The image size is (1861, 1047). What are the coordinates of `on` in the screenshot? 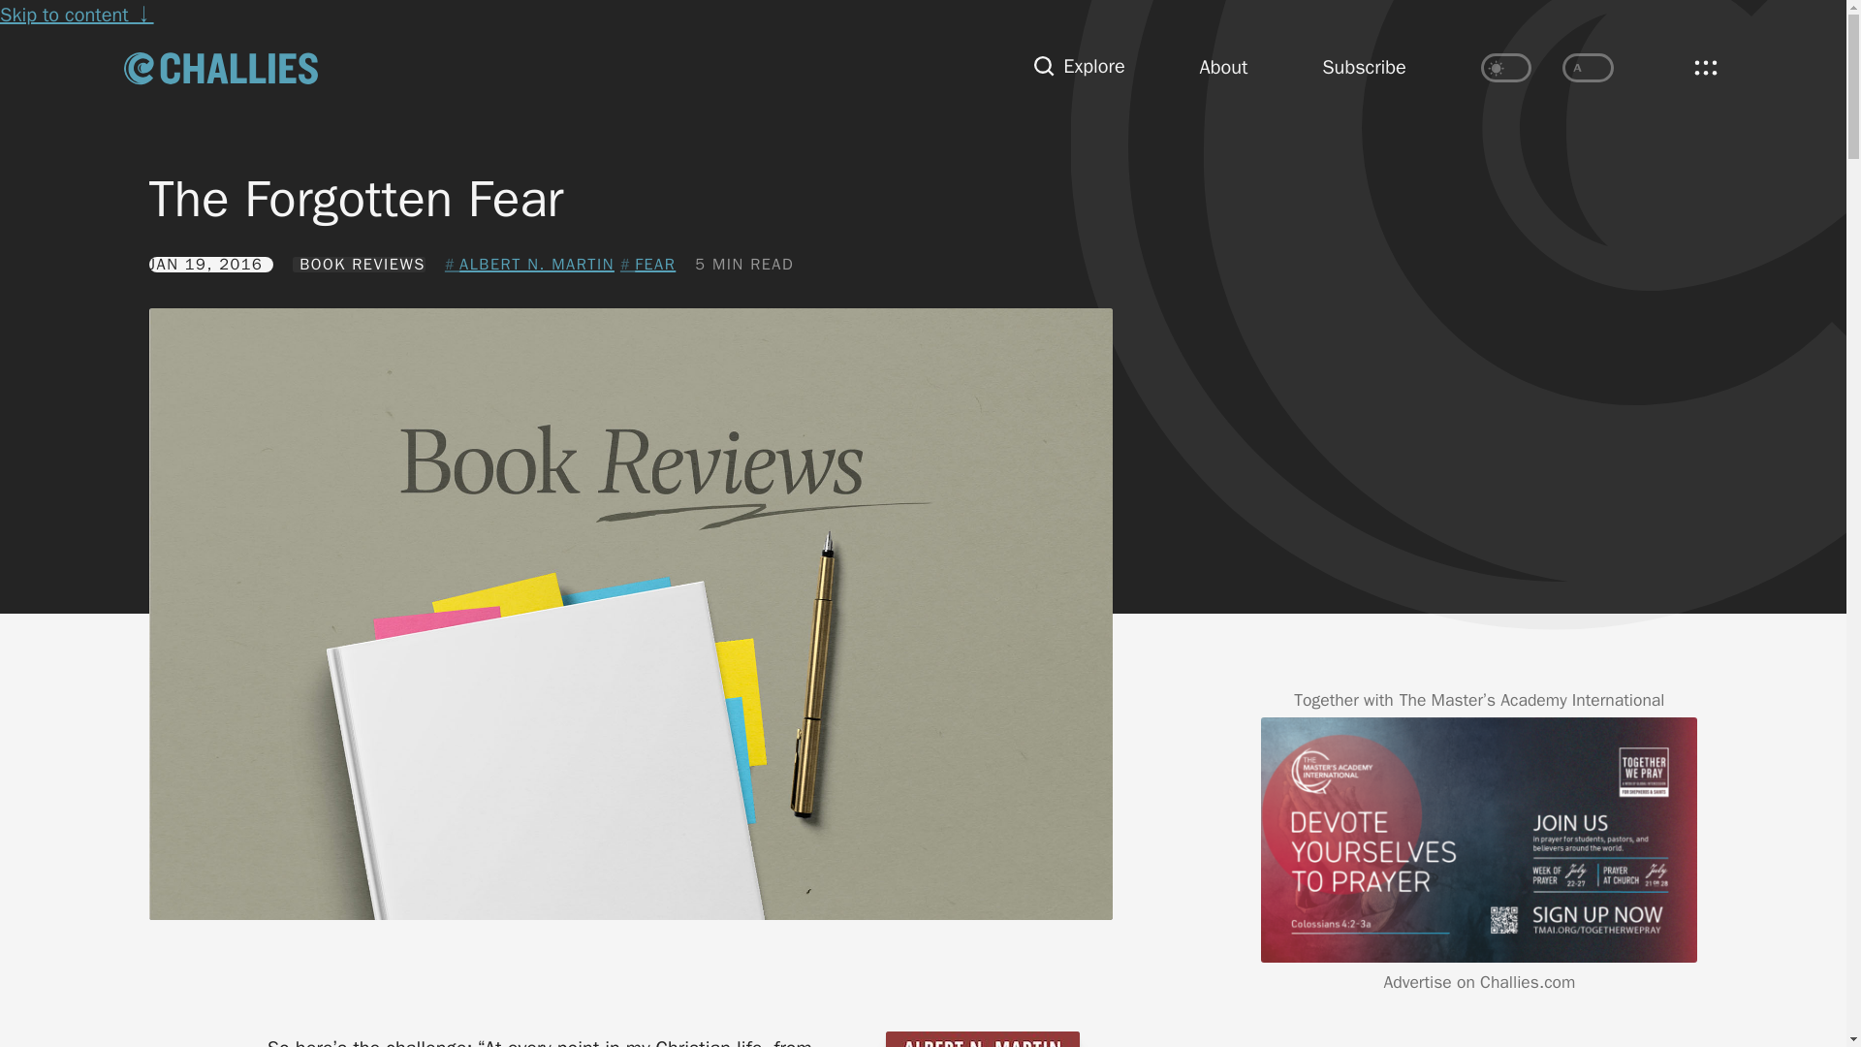 It's located at (1506, 68).